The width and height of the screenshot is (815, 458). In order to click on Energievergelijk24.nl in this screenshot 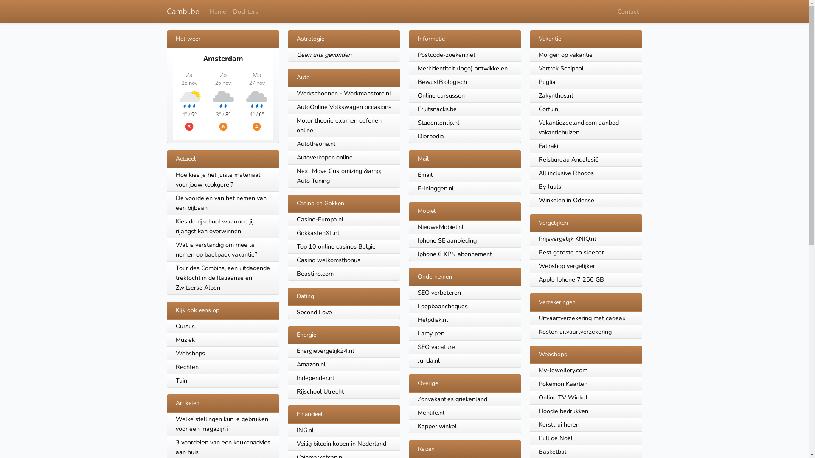, I will do `click(325, 351)`.